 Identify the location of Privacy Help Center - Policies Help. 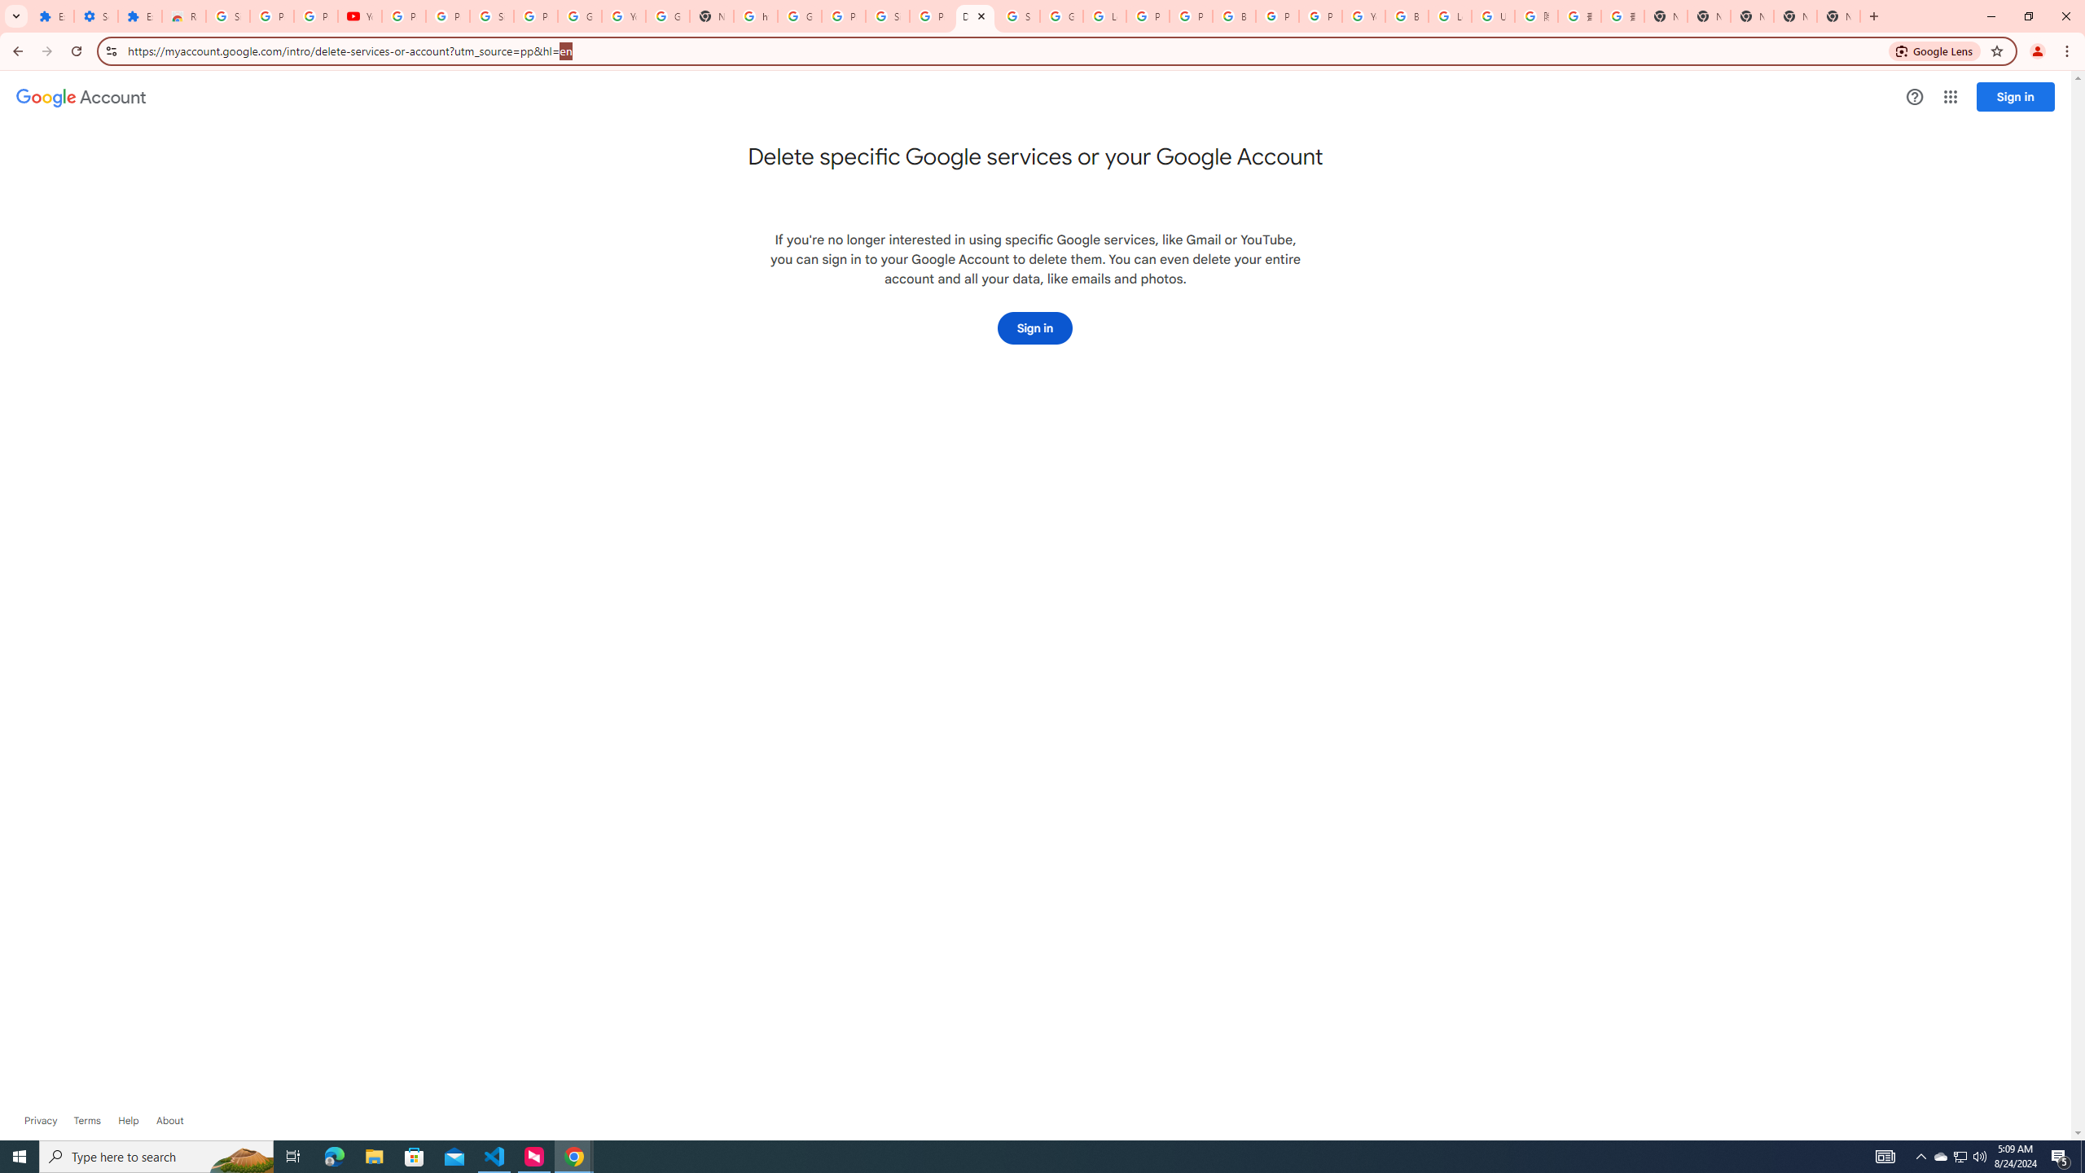
(1190, 16).